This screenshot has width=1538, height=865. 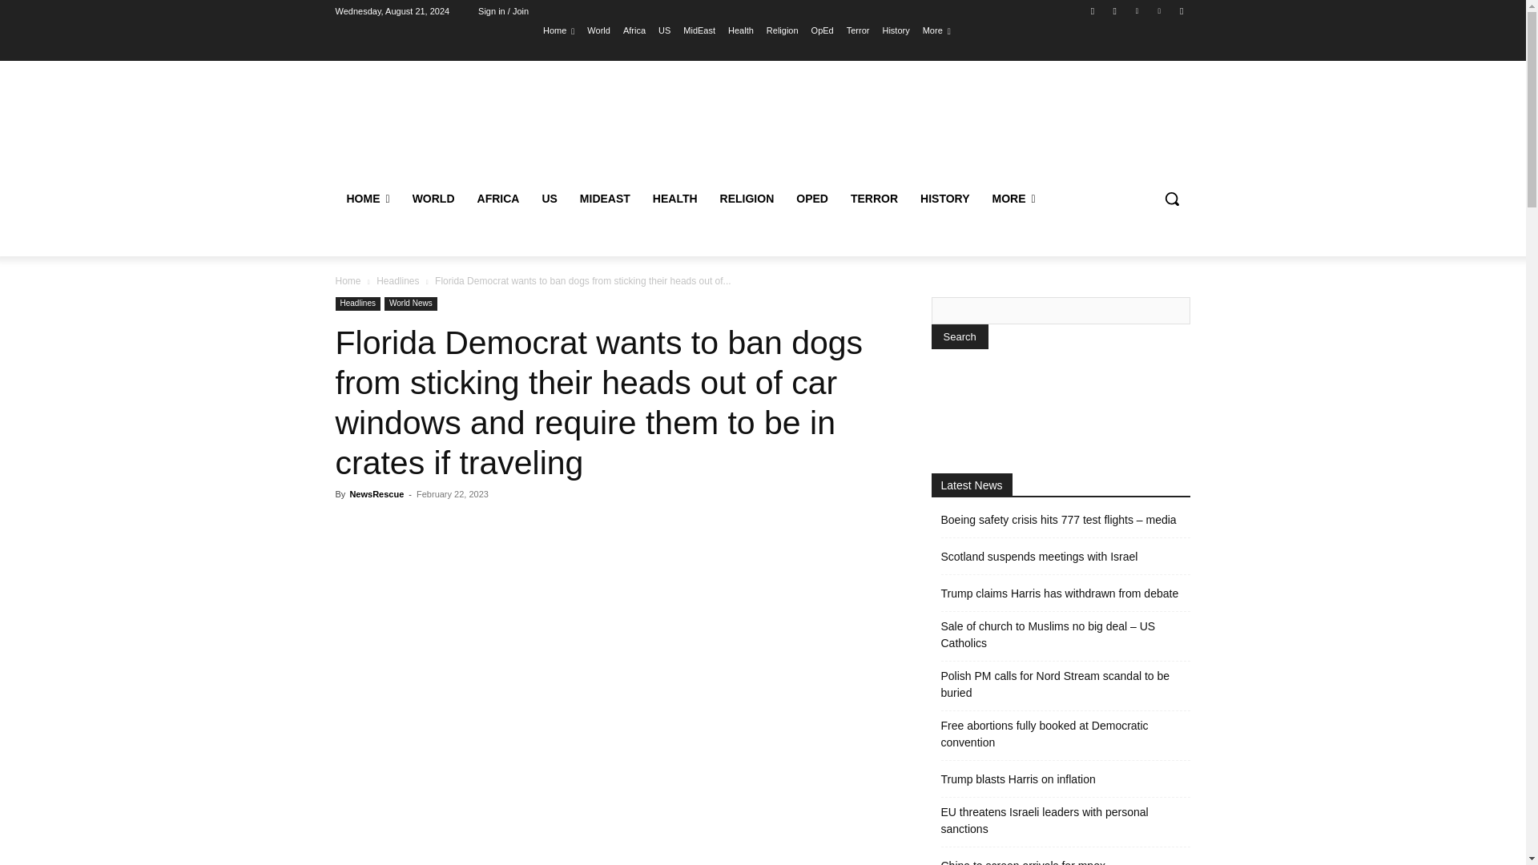 I want to click on MidEast, so click(x=699, y=30).